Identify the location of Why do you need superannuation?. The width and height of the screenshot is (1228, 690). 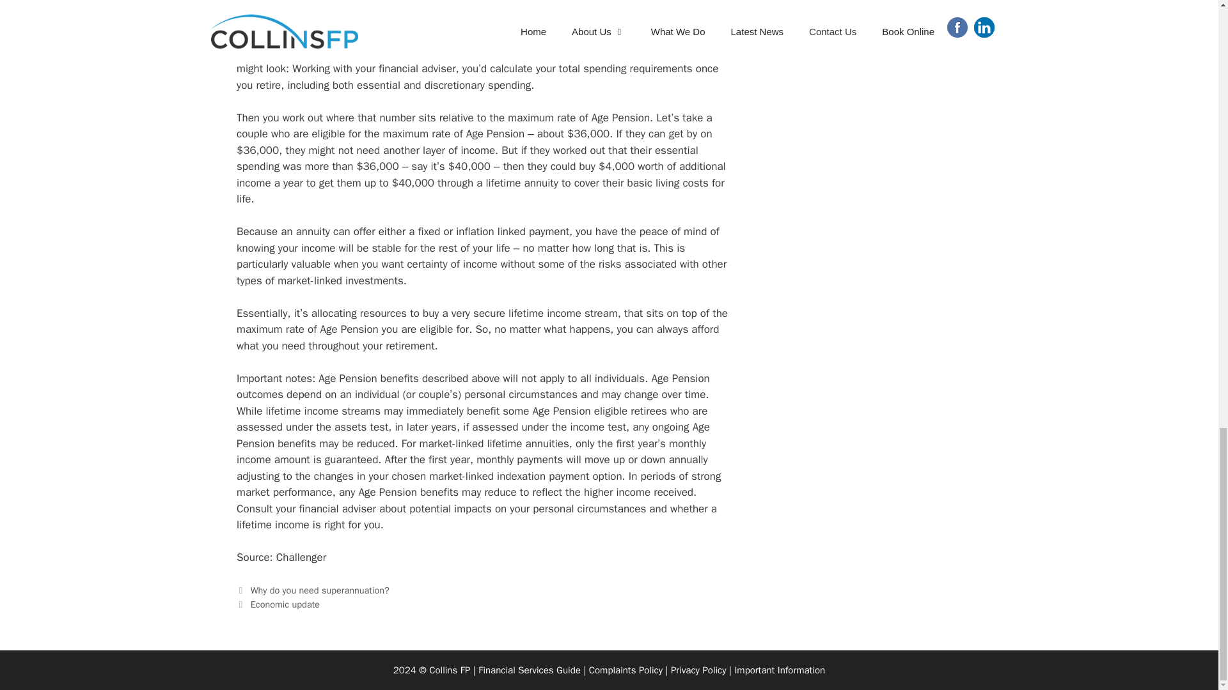
(530, 670).